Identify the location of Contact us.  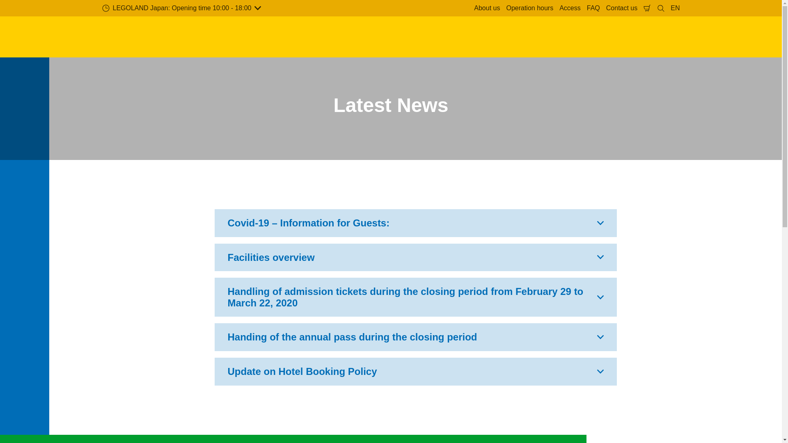
(621, 8).